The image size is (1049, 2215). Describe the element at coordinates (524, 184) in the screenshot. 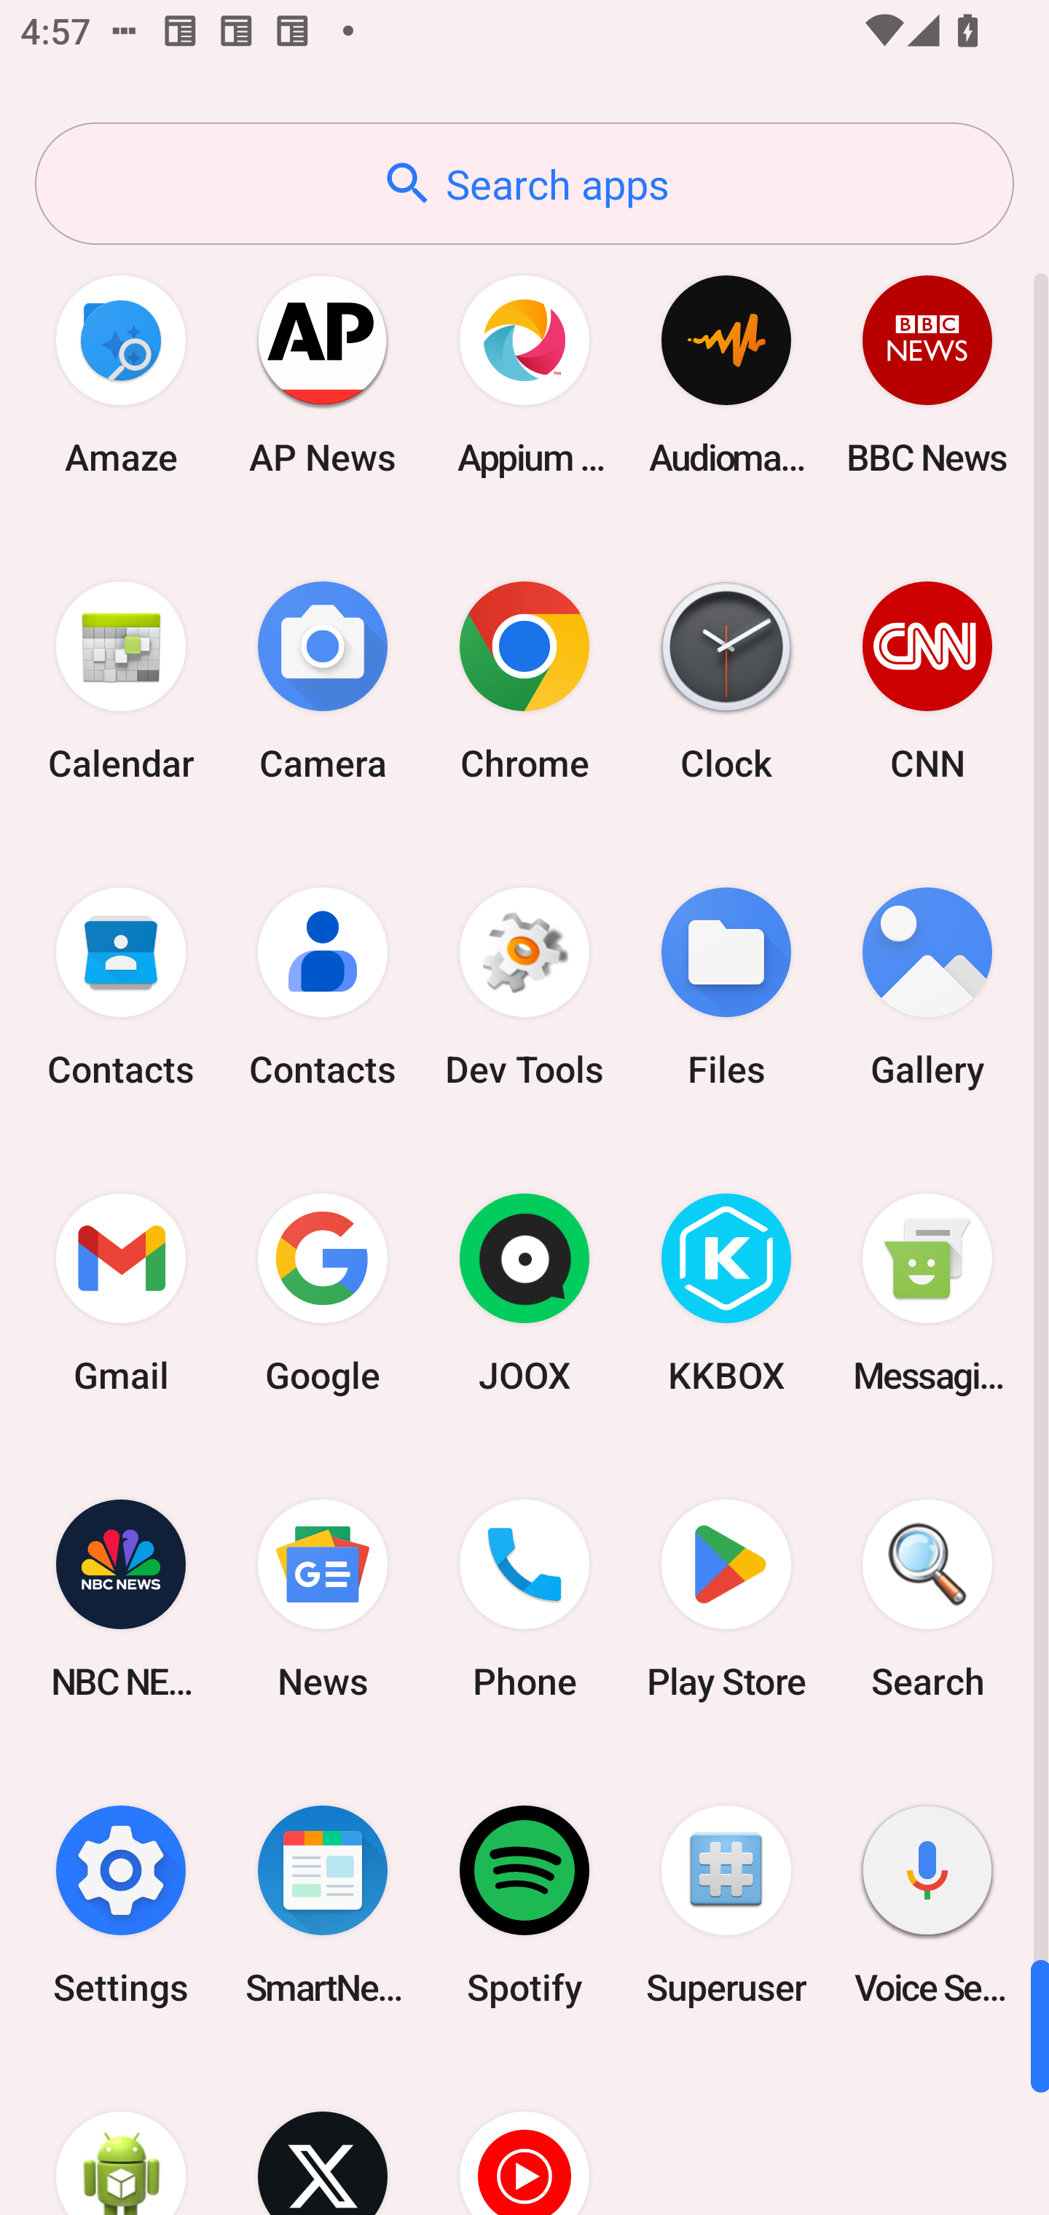

I see `  Search apps` at that location.